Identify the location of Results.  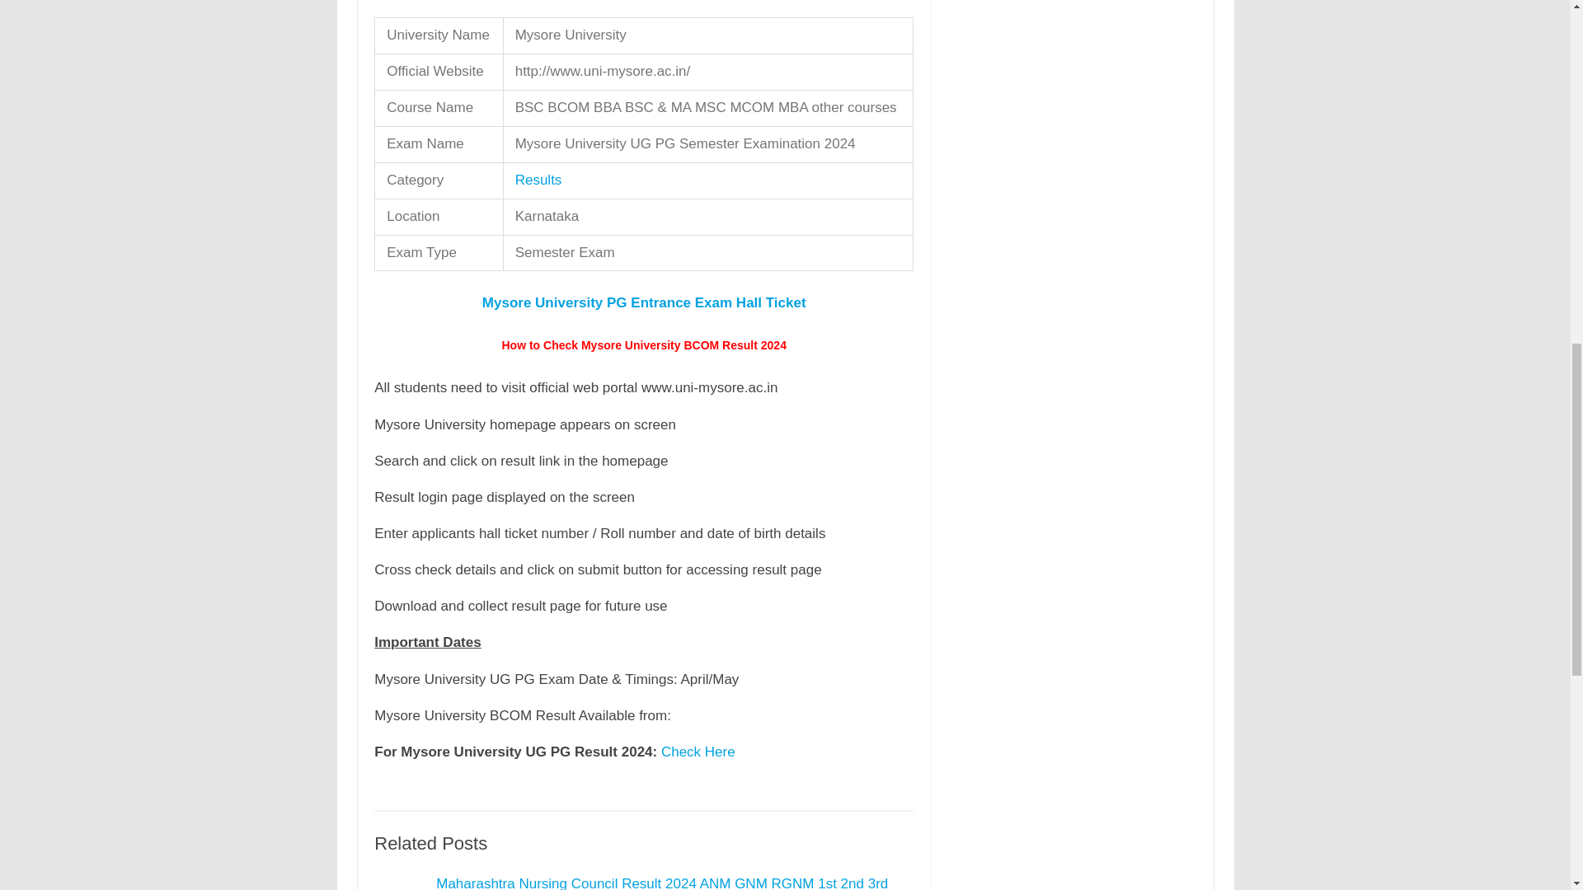
(538, 180).